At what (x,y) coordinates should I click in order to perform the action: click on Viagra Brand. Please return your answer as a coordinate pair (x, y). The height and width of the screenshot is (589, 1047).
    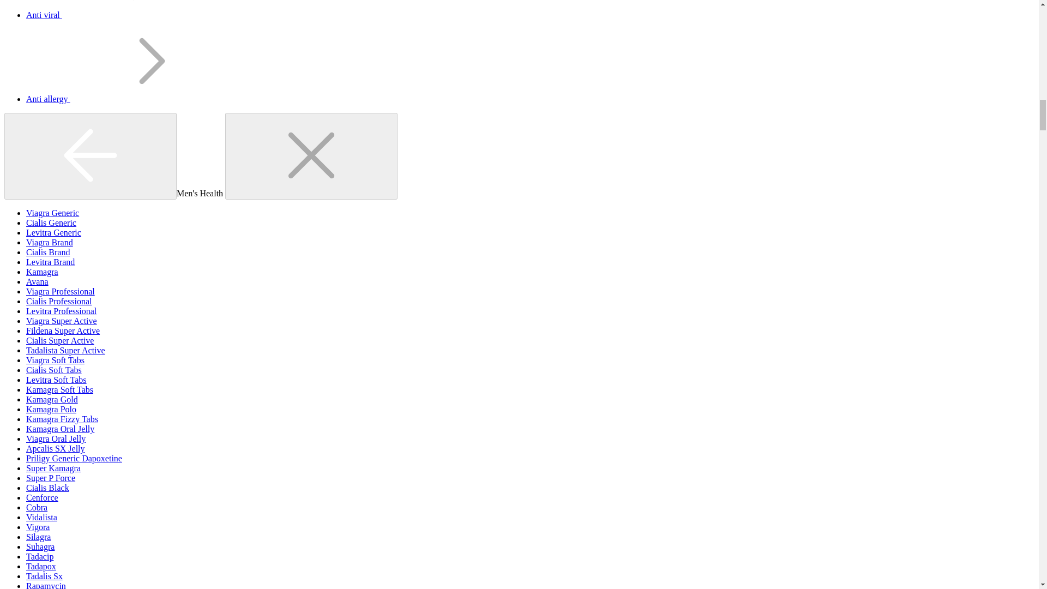
    Looking at the image, I should click on (50, 242).